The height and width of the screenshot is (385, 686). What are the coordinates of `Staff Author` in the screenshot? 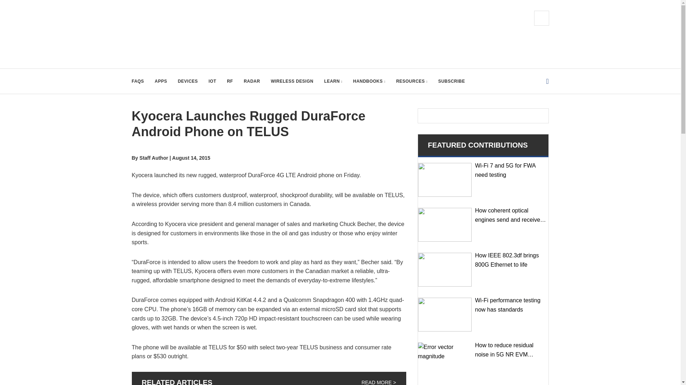 It's located at (154, 158).